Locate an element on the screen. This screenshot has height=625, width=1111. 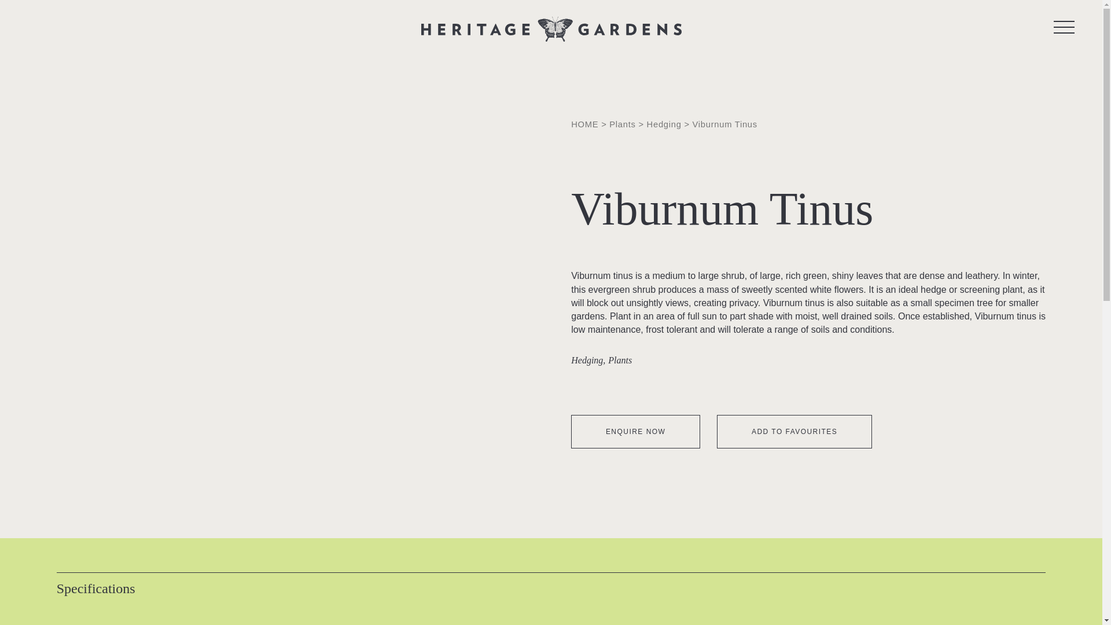
Plants is located at coordinates (622, 124).